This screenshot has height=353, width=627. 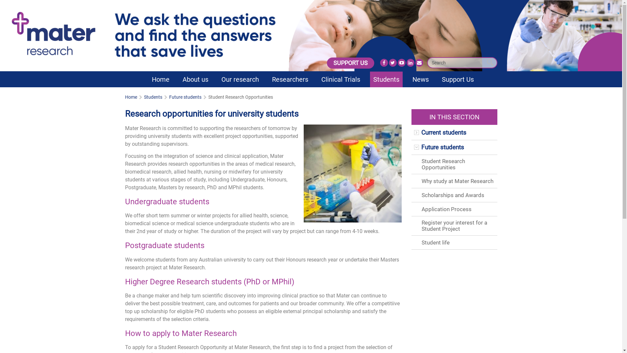 What do you see at coordinates (153, 97) in the screenshot?
I see `Students` at bounding box center [153, 97].